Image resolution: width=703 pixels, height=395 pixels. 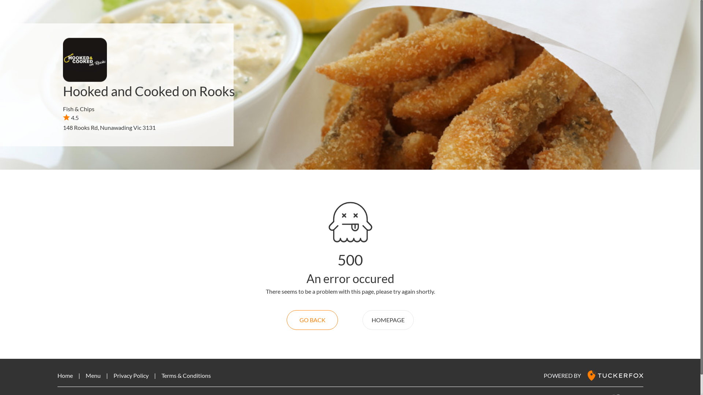 What do you see at coordinates (131, 375) in the screenshot?
I see `Privacy Policy` at bounding box center [131, 375].